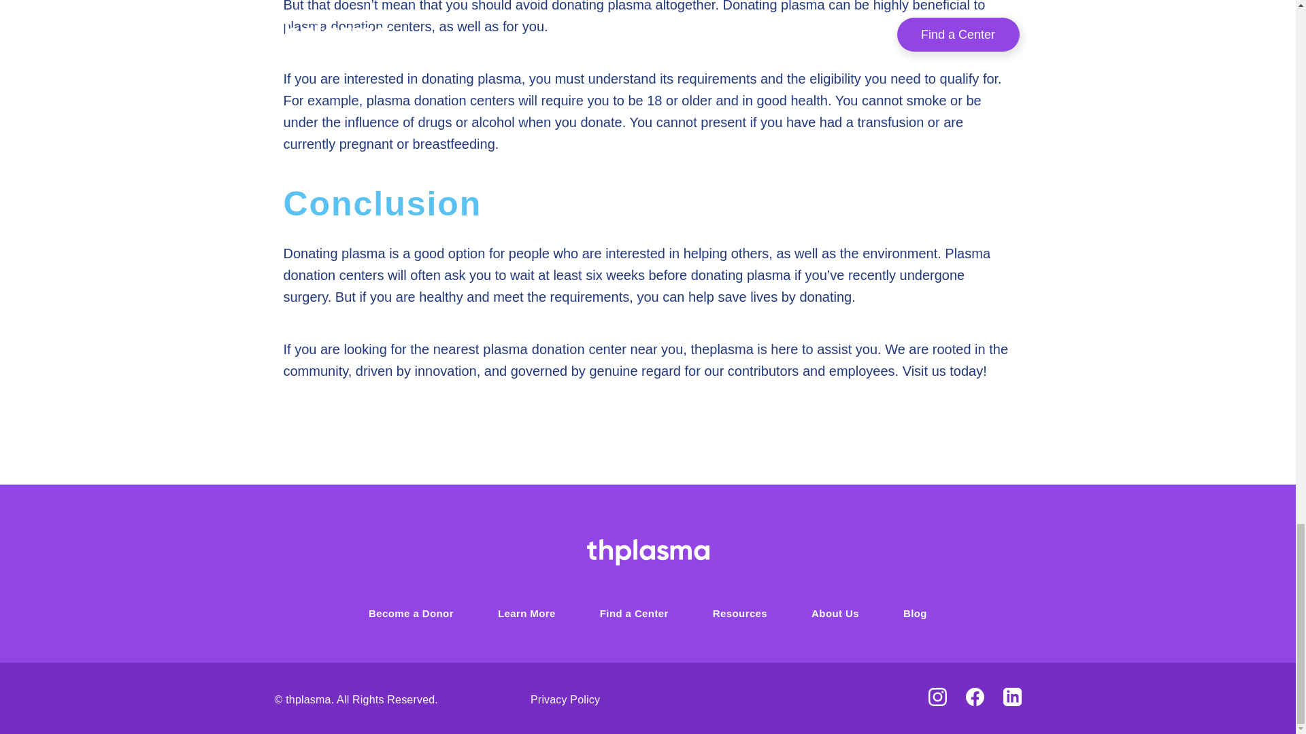 This screenshot has width=1306, height=734. What do you see at coordinates (835, 613) in the screenshot?
I see `About Us` at bounding box center [835, 613].